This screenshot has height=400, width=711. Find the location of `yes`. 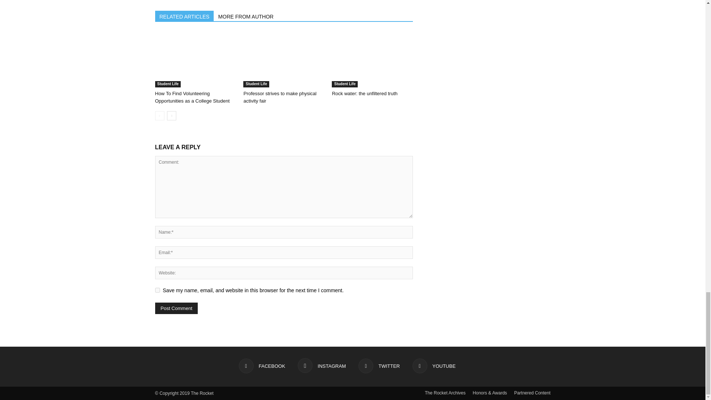

yes is located at coordinates (157, 290).